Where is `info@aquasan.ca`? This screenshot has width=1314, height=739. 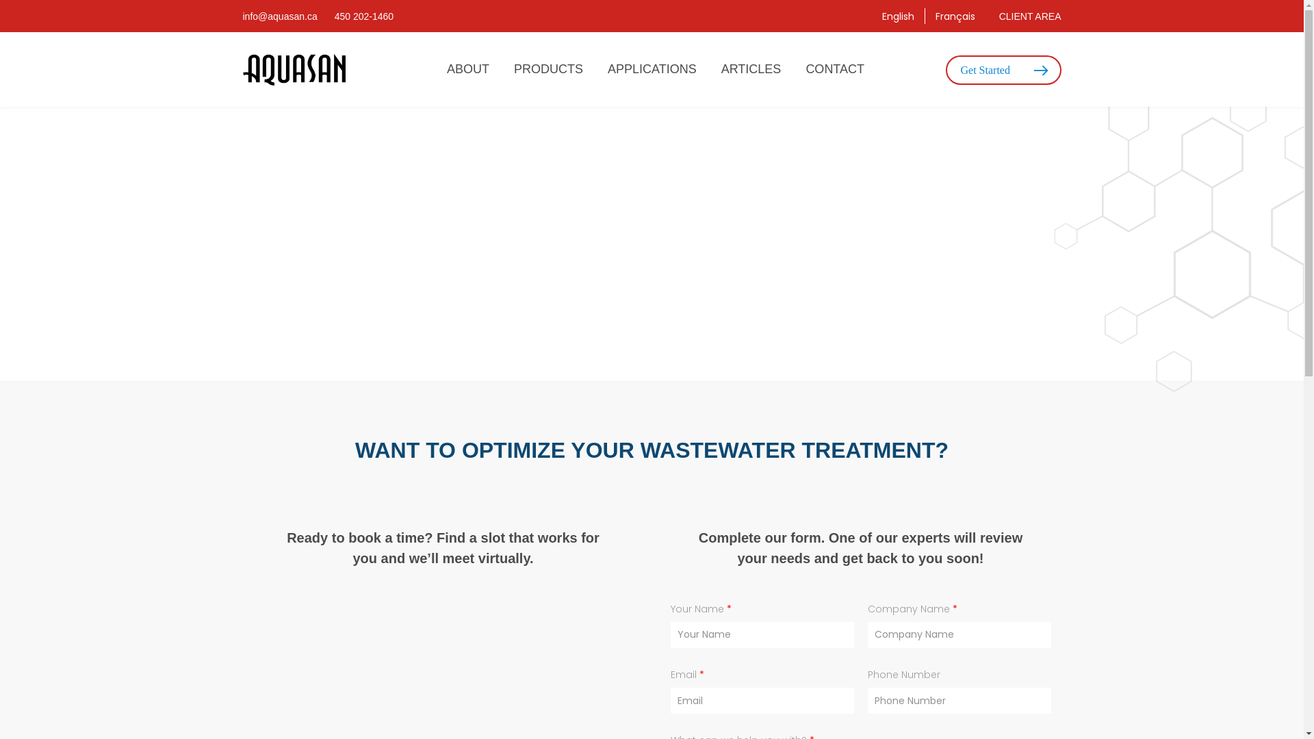
info@aquasan.ca is located at coordinates (279, 16).